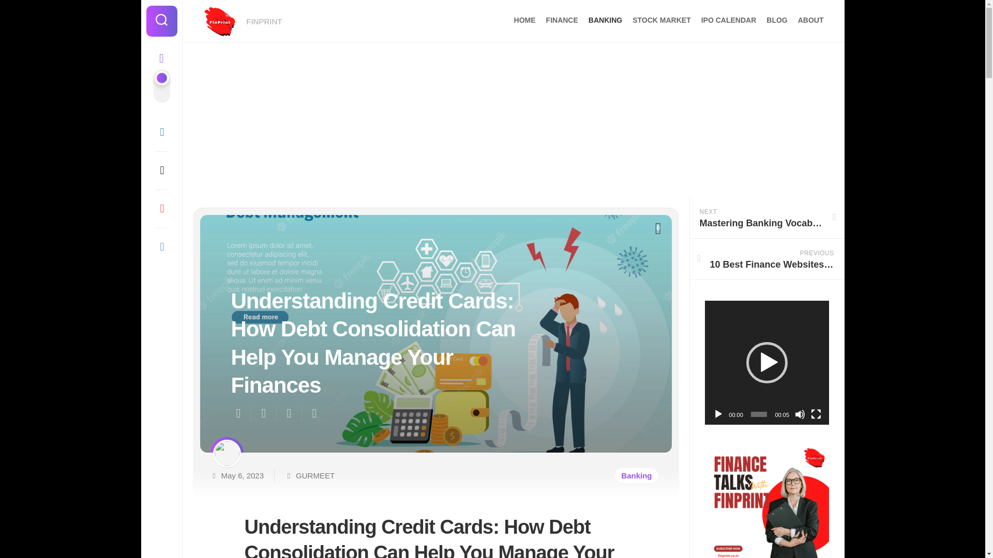  I want to click on Share on Pinterest, so click(289, 413).